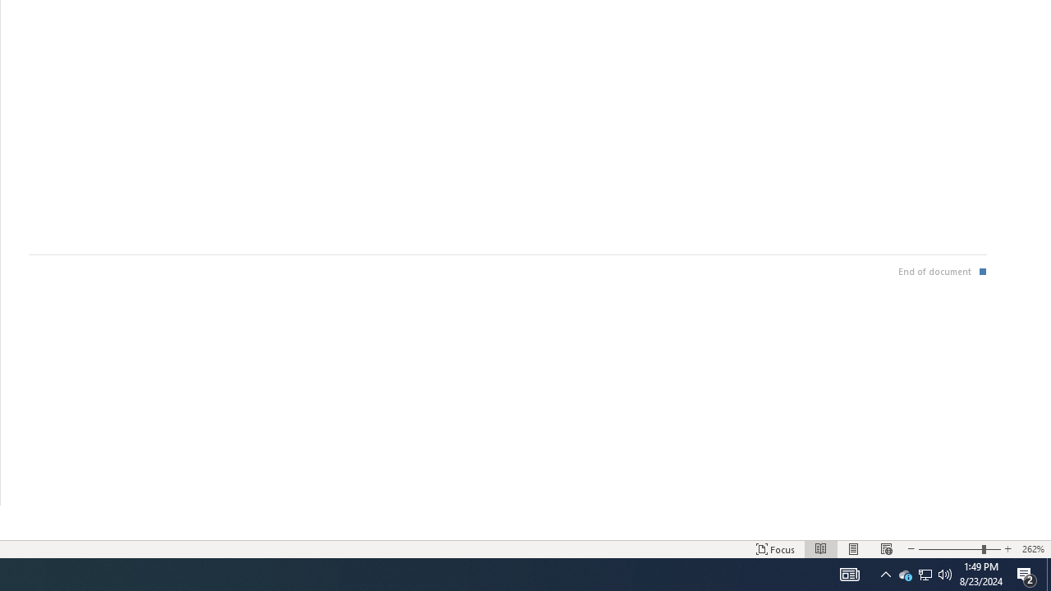 The width and height of the screenshot is (1051, 591). What do you see at coordinates (993, 548) in the screenshot?
I see `Zoom In` at bounding box center [993, 548].